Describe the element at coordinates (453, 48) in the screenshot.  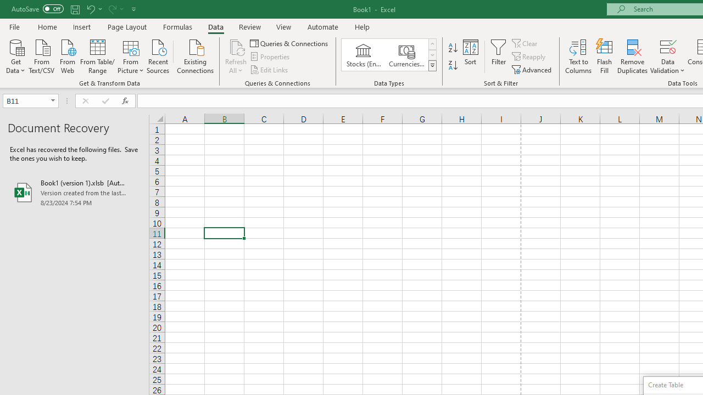
I see `Sort A to Z` at that location.